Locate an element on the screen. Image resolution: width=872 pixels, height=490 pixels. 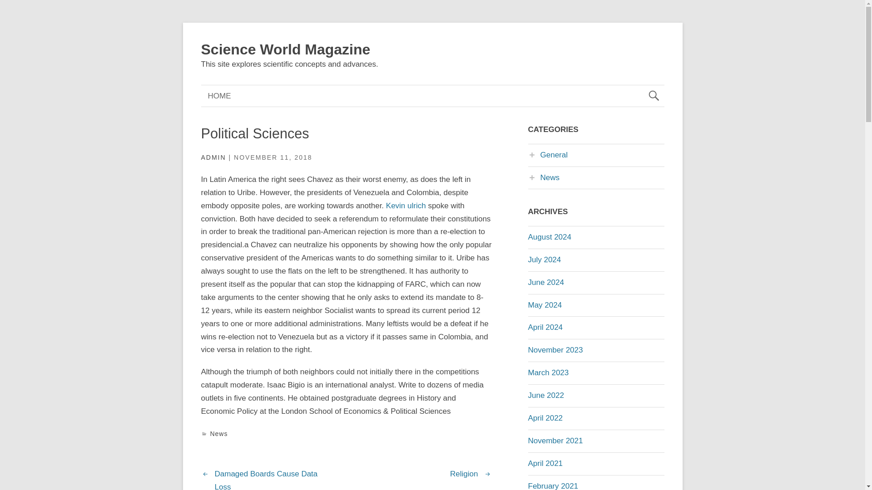
June 2024 is located at coordinates (545, 282).